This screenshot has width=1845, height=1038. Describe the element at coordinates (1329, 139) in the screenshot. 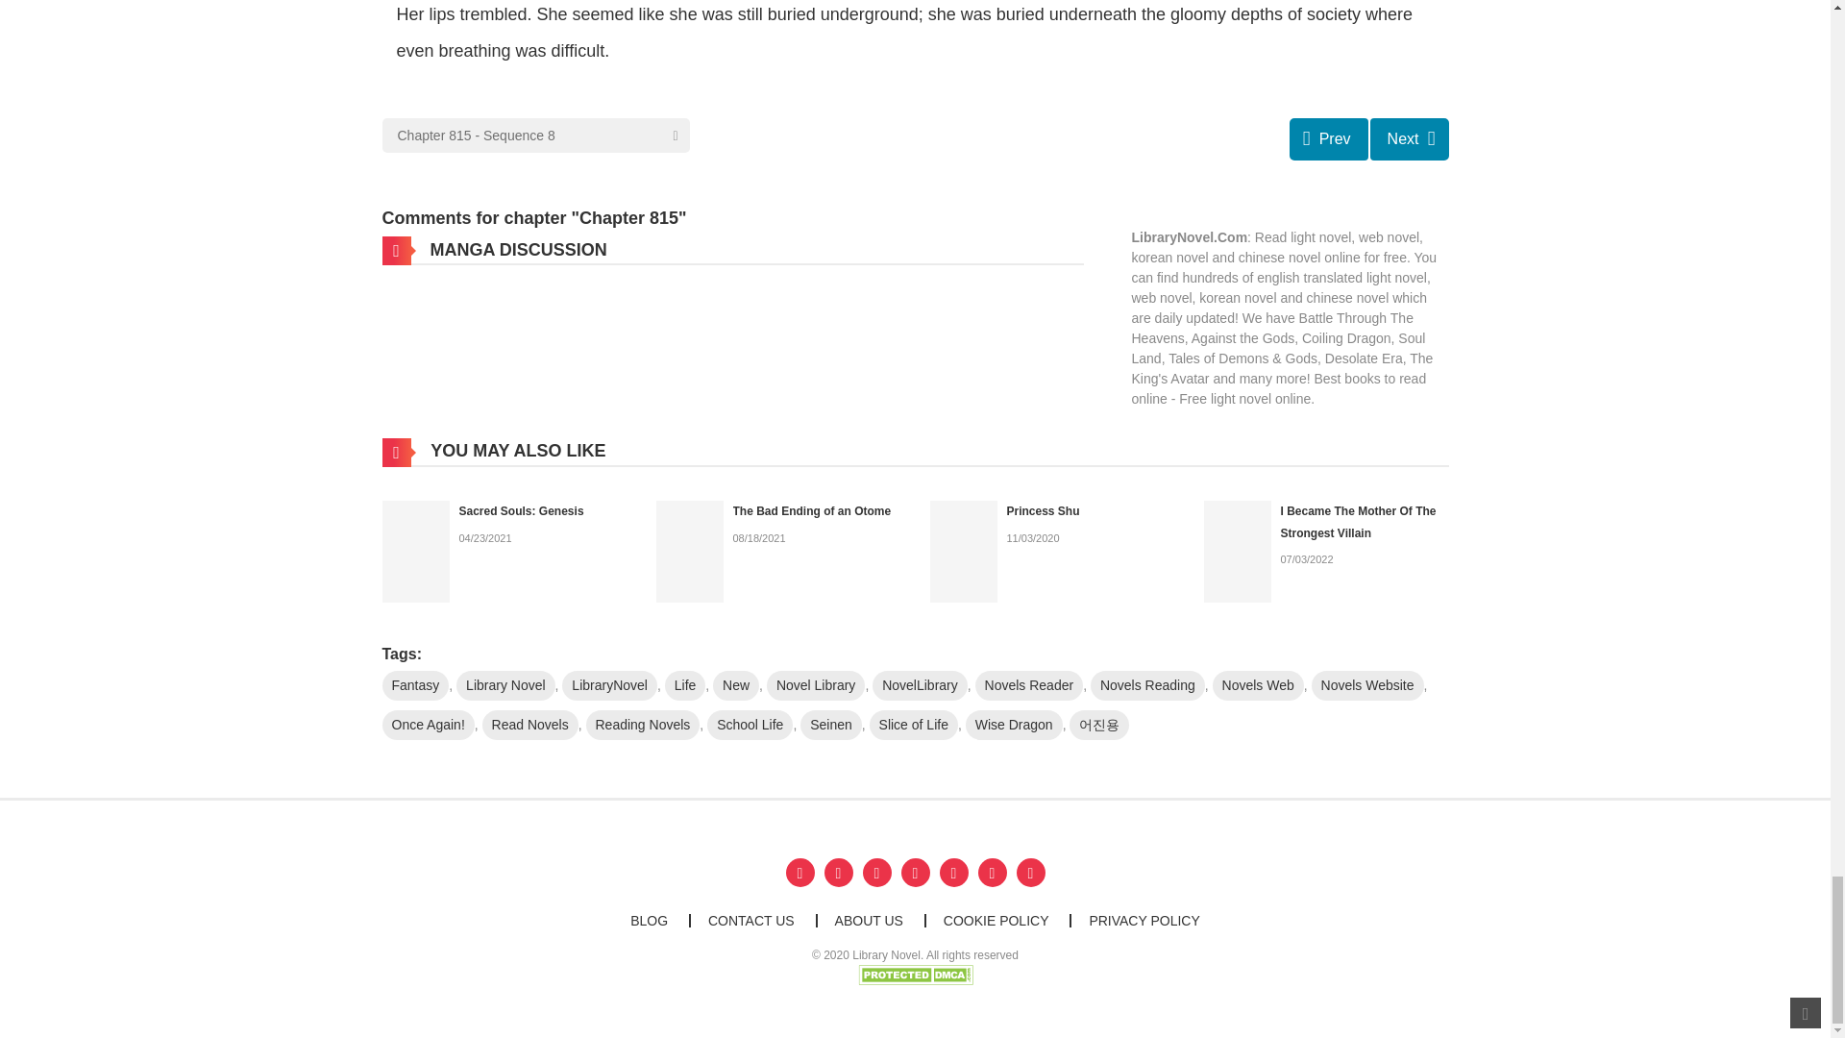

I see `Chapter 814` at that location.